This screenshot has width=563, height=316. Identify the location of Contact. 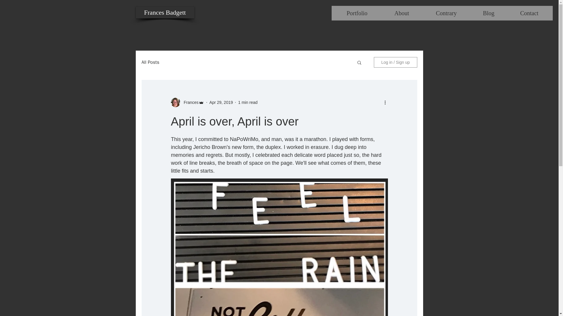
(529, 13).